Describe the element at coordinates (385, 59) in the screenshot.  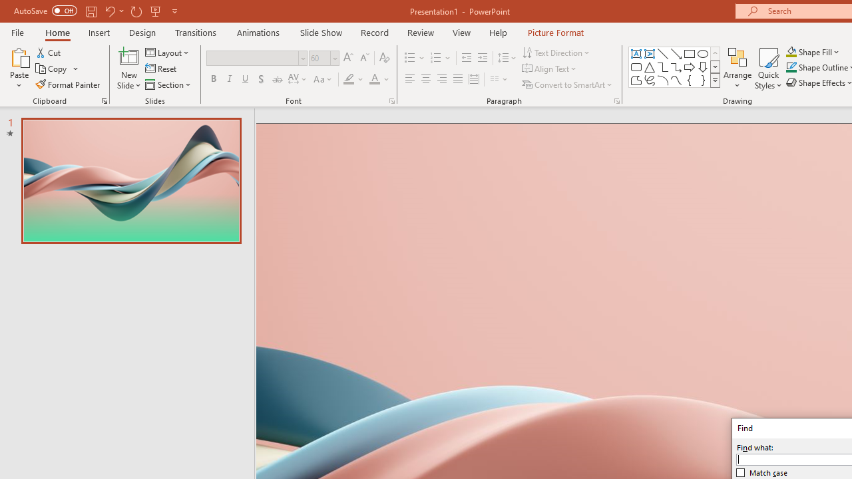
I see `Clear Formatting` at that location.